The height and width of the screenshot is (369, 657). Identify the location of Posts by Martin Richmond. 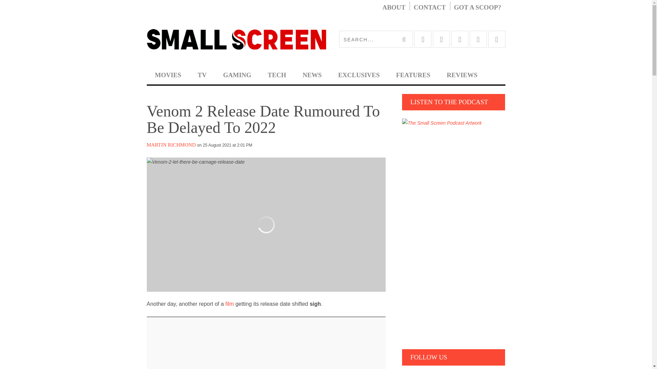
(171, 145).